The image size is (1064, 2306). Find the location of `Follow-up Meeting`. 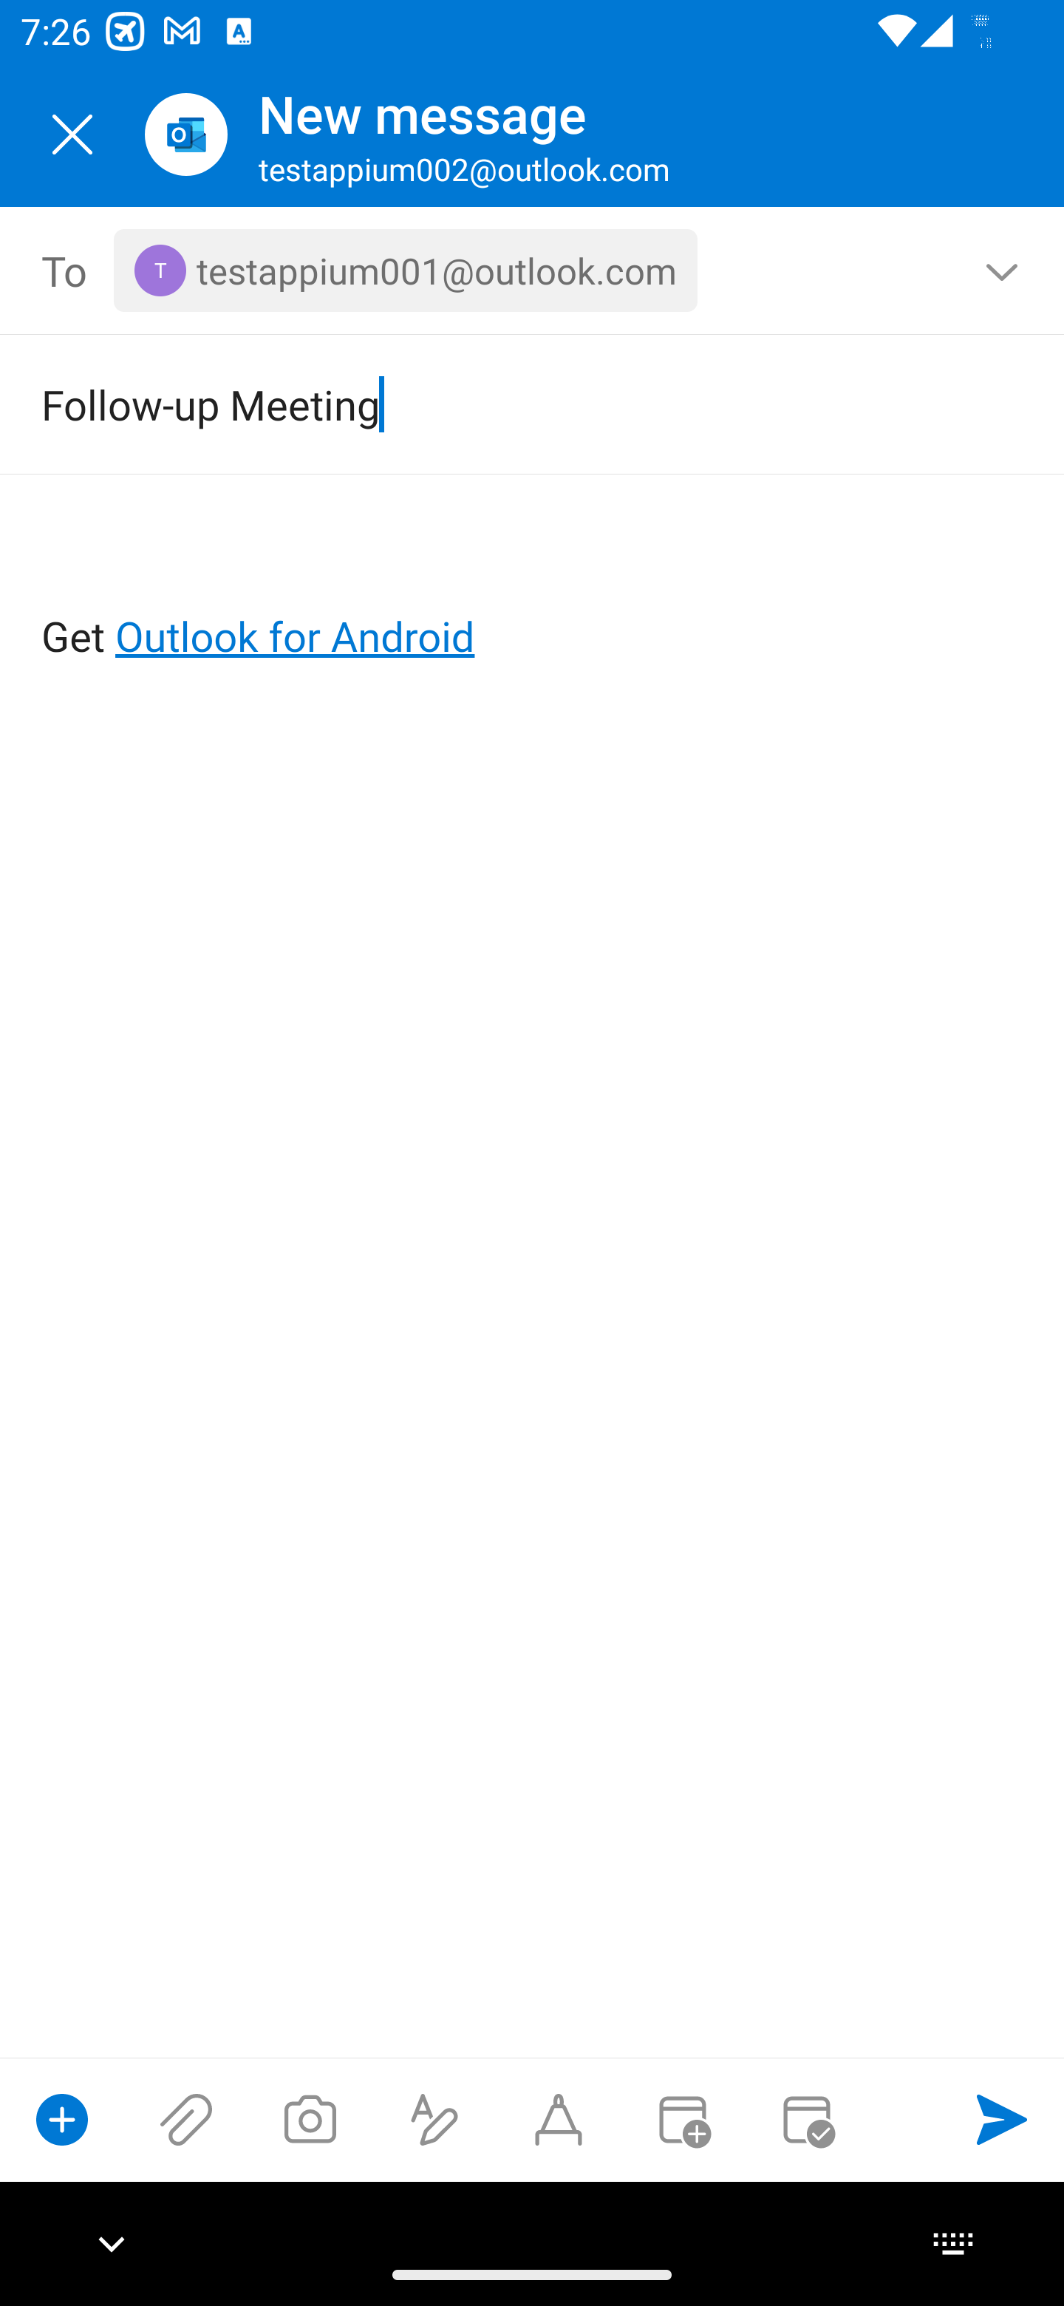

Follow-up Meeting is located at coordinates (491, 404).